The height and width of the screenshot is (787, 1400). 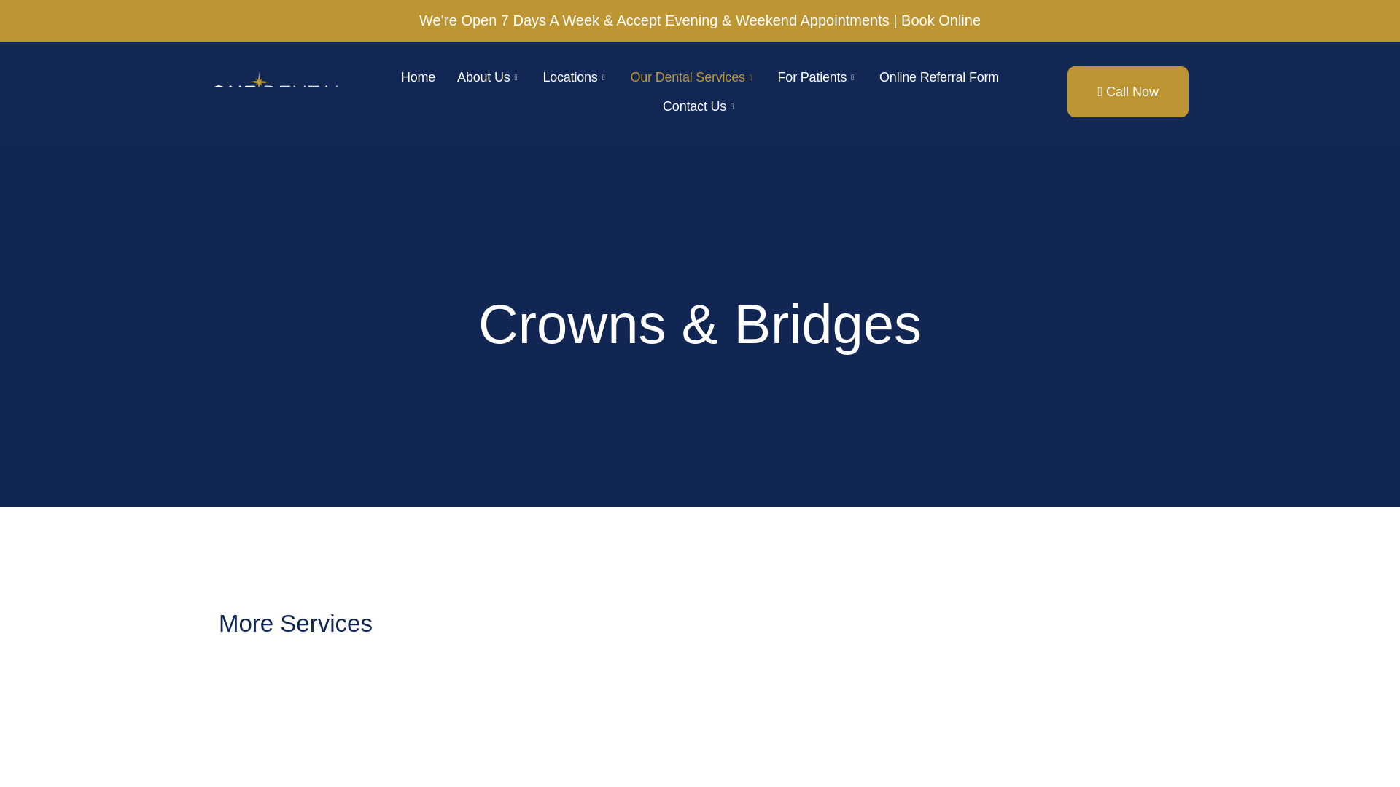 What do you see at coordinates (419, 77) in the screenshot?
I see `Home` at bounding box center [419, 77].